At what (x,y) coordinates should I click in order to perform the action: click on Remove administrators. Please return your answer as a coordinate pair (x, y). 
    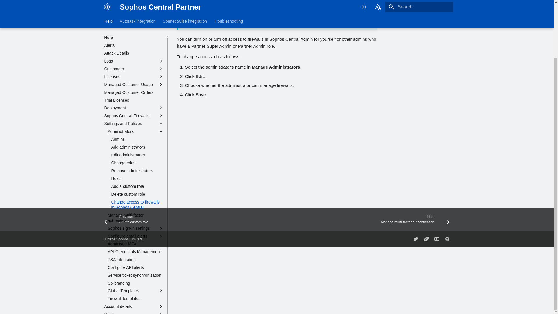
    Looking at the image, I should click on (137, 113).